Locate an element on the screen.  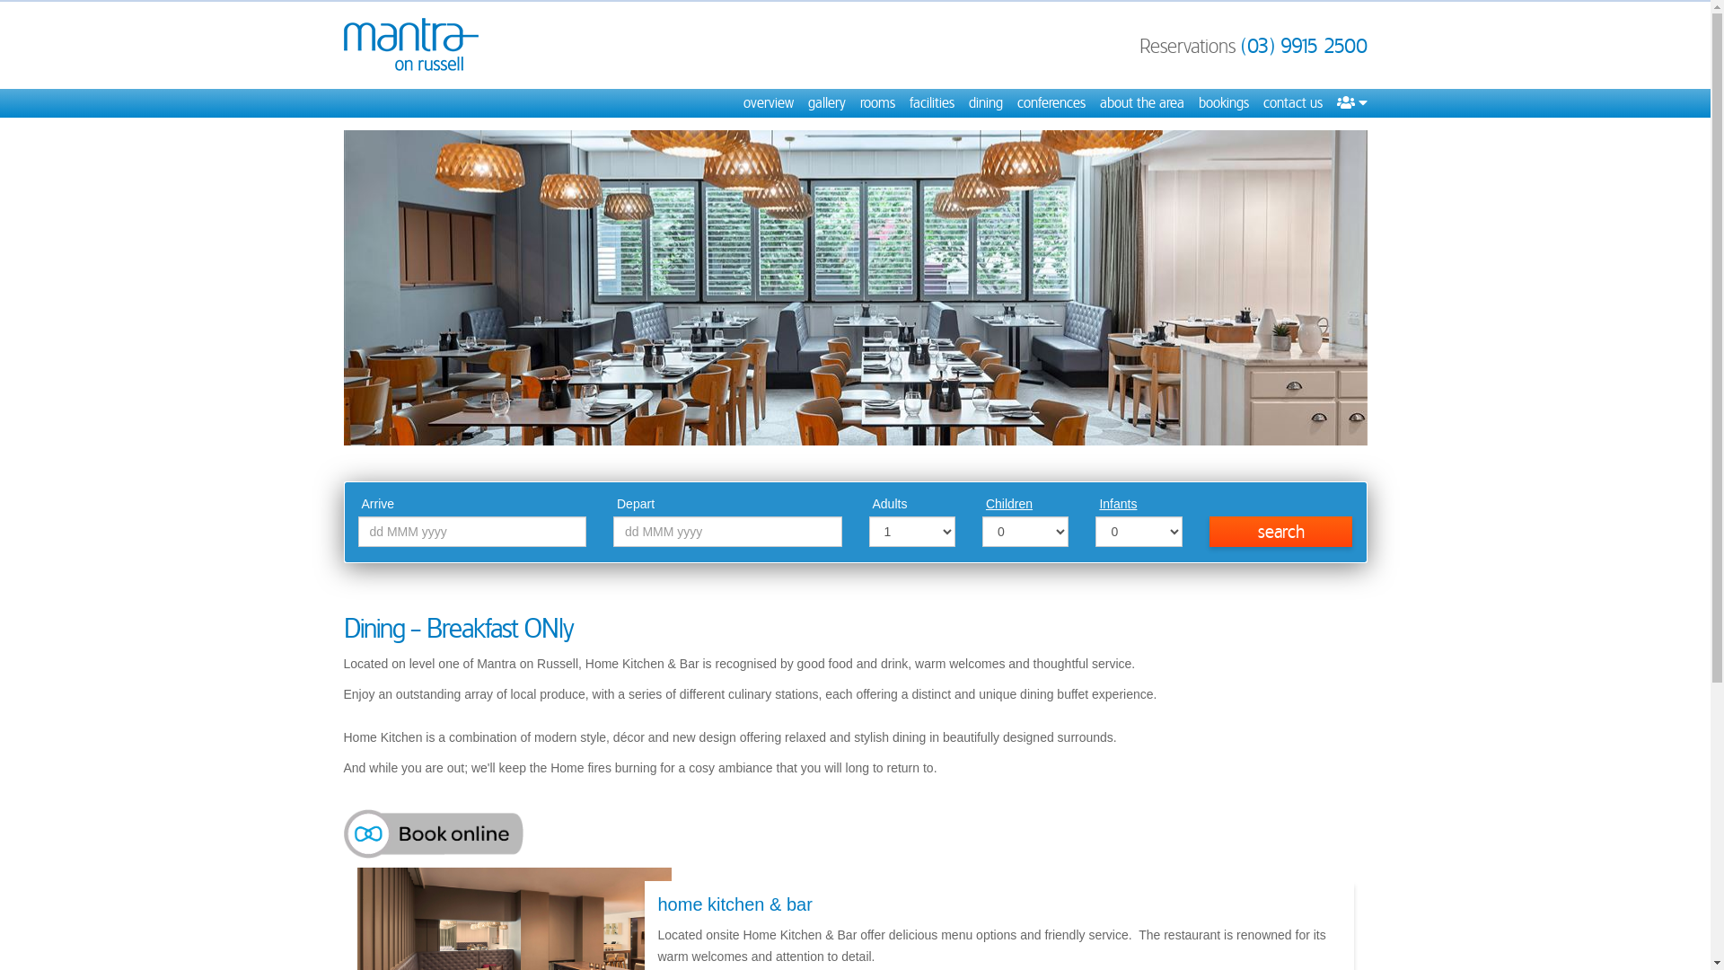
Mantra on Russell is located at coordinates (410, 45).